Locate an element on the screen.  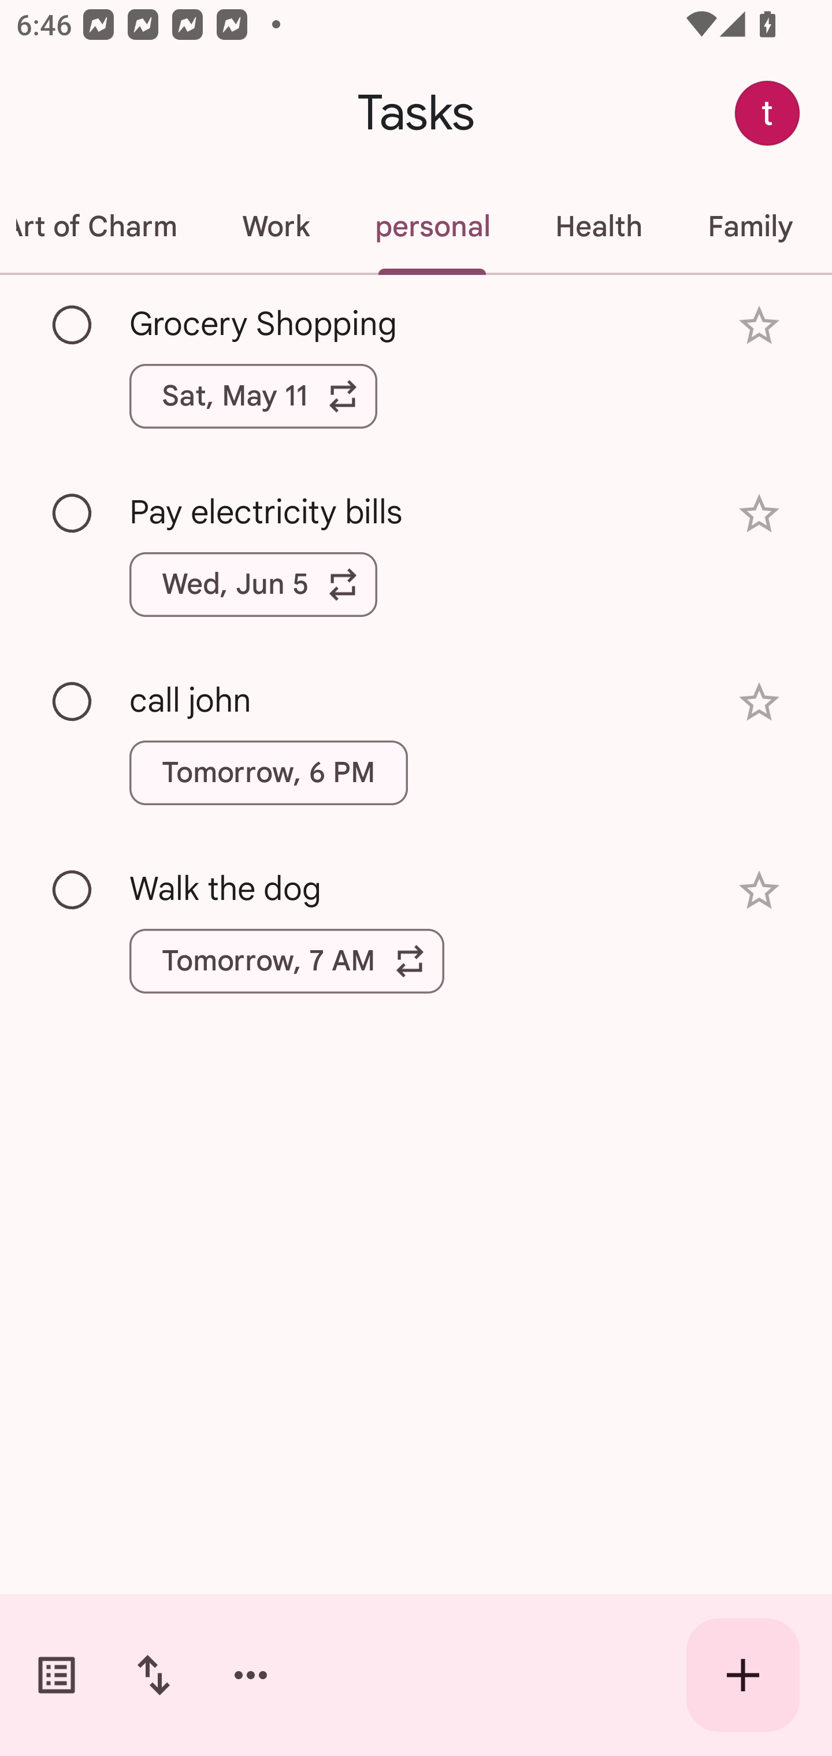
Sat, May 11 is located at coordinates (253, 396).